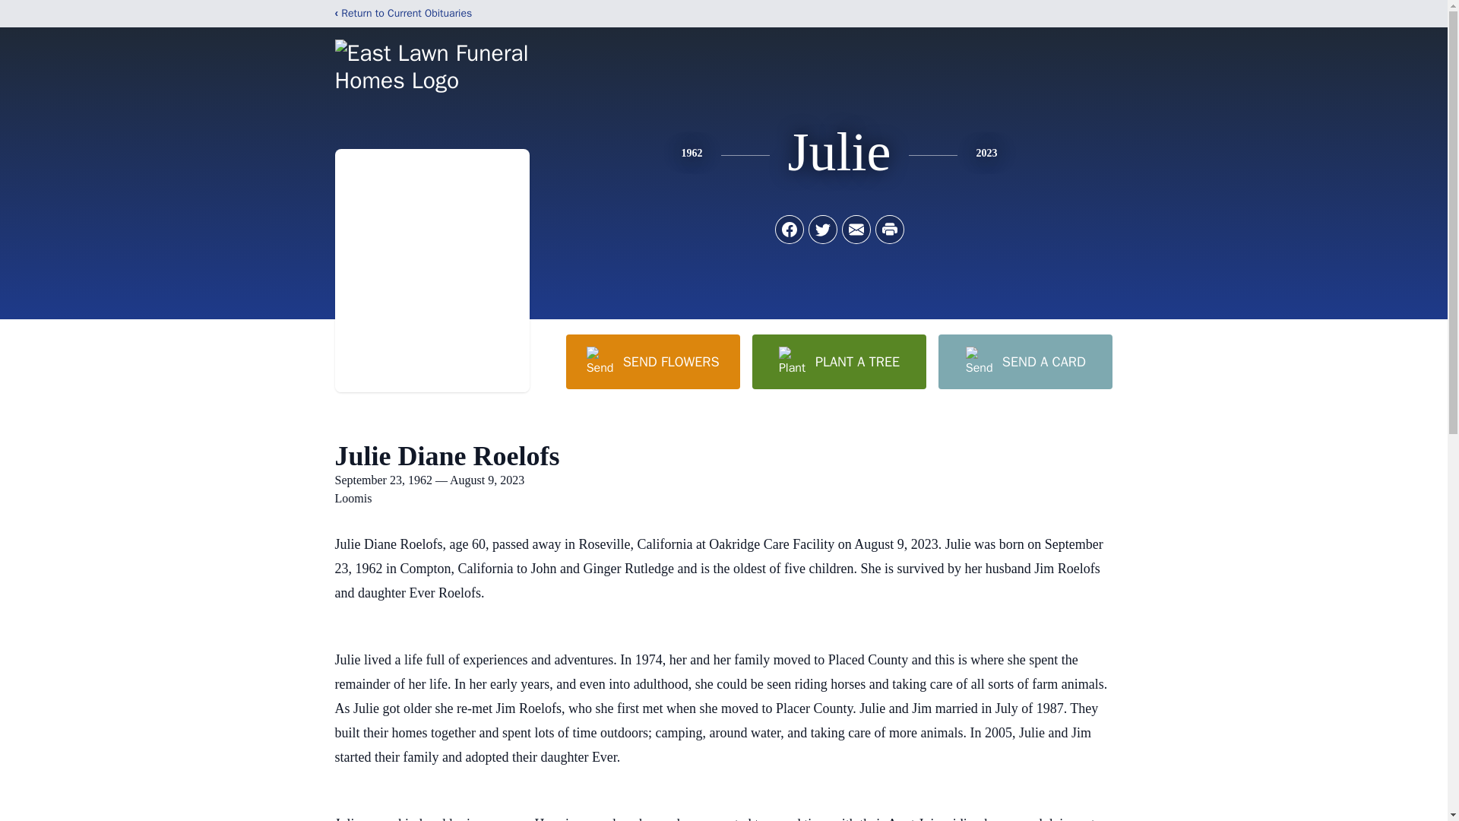 The height and width of the screenshot is (821, 1459). What do you see at coordinates (1024, 361) in the screenshot?
I see `SEND A CARD` at bounding box center [1024, 361].